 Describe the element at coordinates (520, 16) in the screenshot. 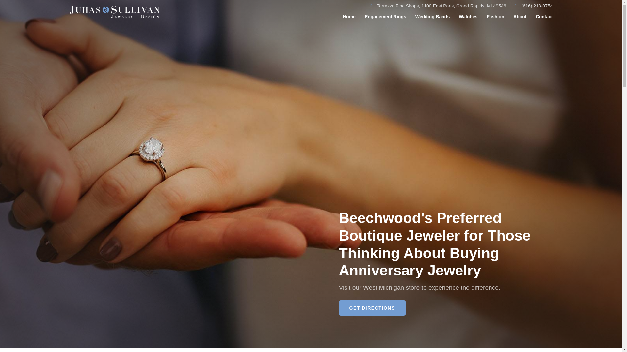

I see `About` at that location.